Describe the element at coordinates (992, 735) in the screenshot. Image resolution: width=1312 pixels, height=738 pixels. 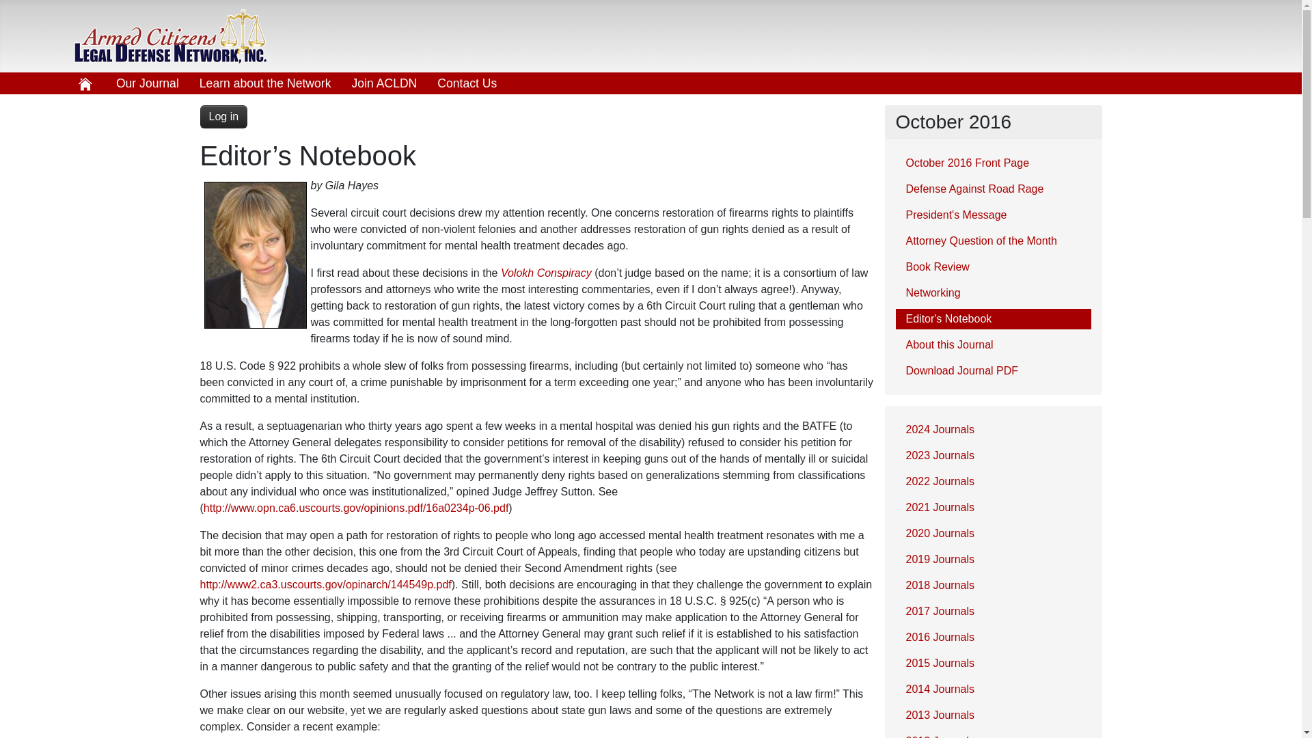
I see `2012 Journals` at that location.